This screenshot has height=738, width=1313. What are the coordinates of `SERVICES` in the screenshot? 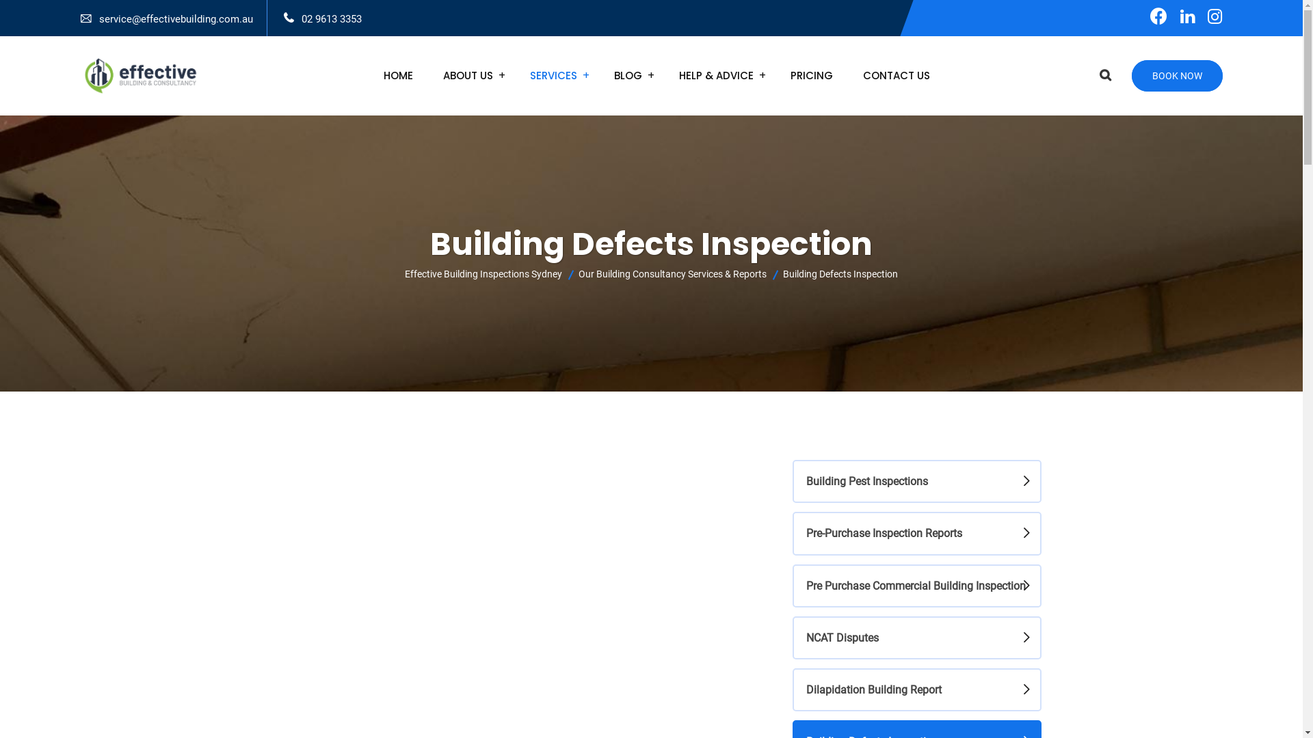 It's located at (554, 76).